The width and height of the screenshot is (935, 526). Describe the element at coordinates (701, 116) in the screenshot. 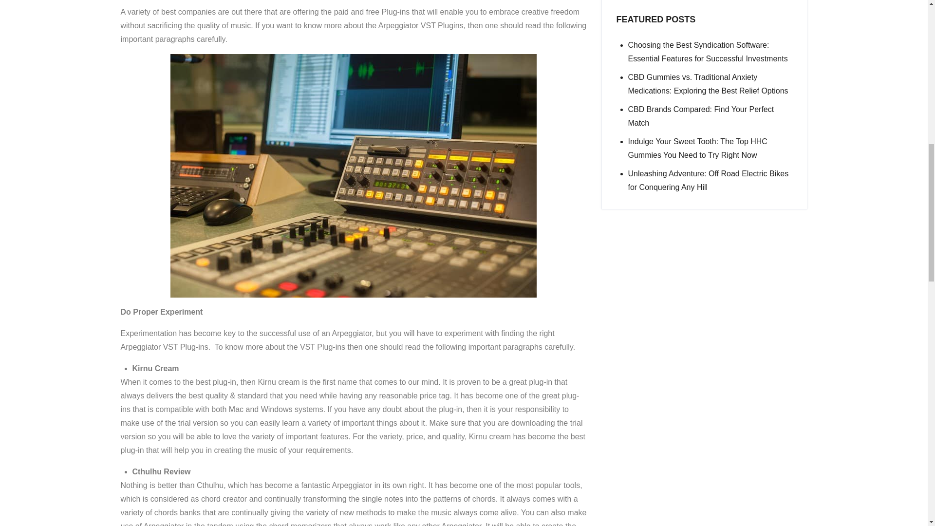

I see `CBD Brands Compared: Find Your Perfect Match` at that location.